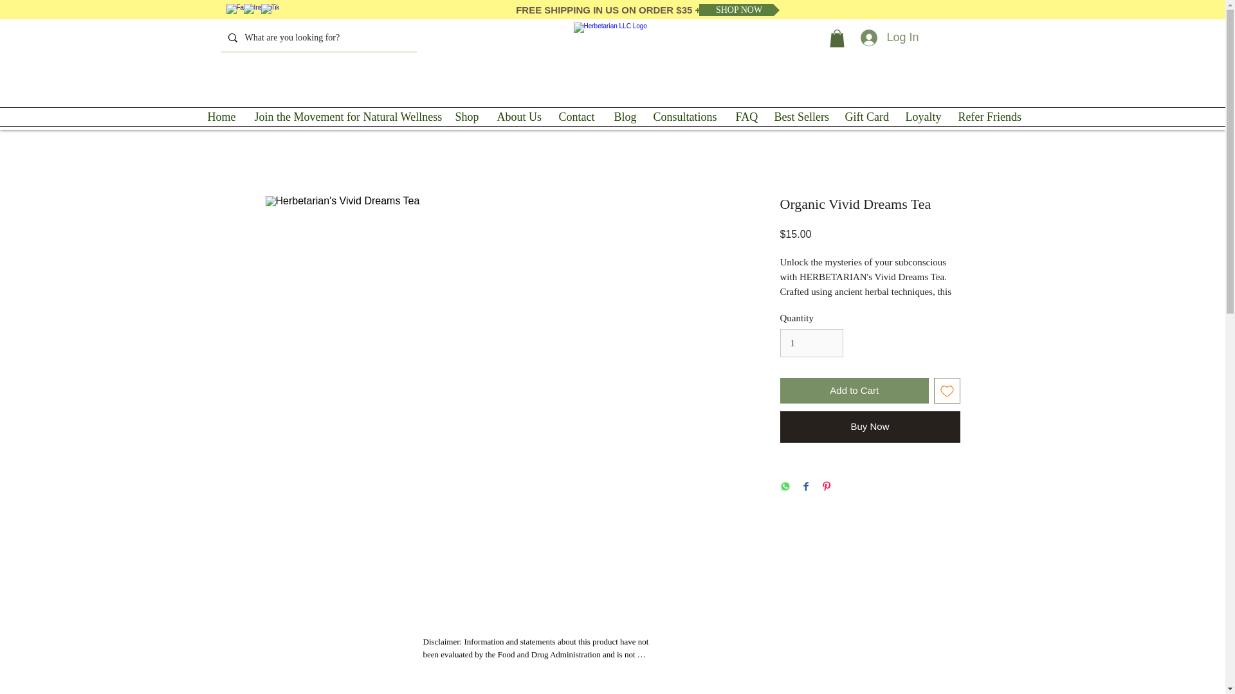 The width and height of the screenshot is (1235, 694). What do you see at coordinates (684, 117) in the screenshot?
I see `Consultations` at bounding box center [684, 117].